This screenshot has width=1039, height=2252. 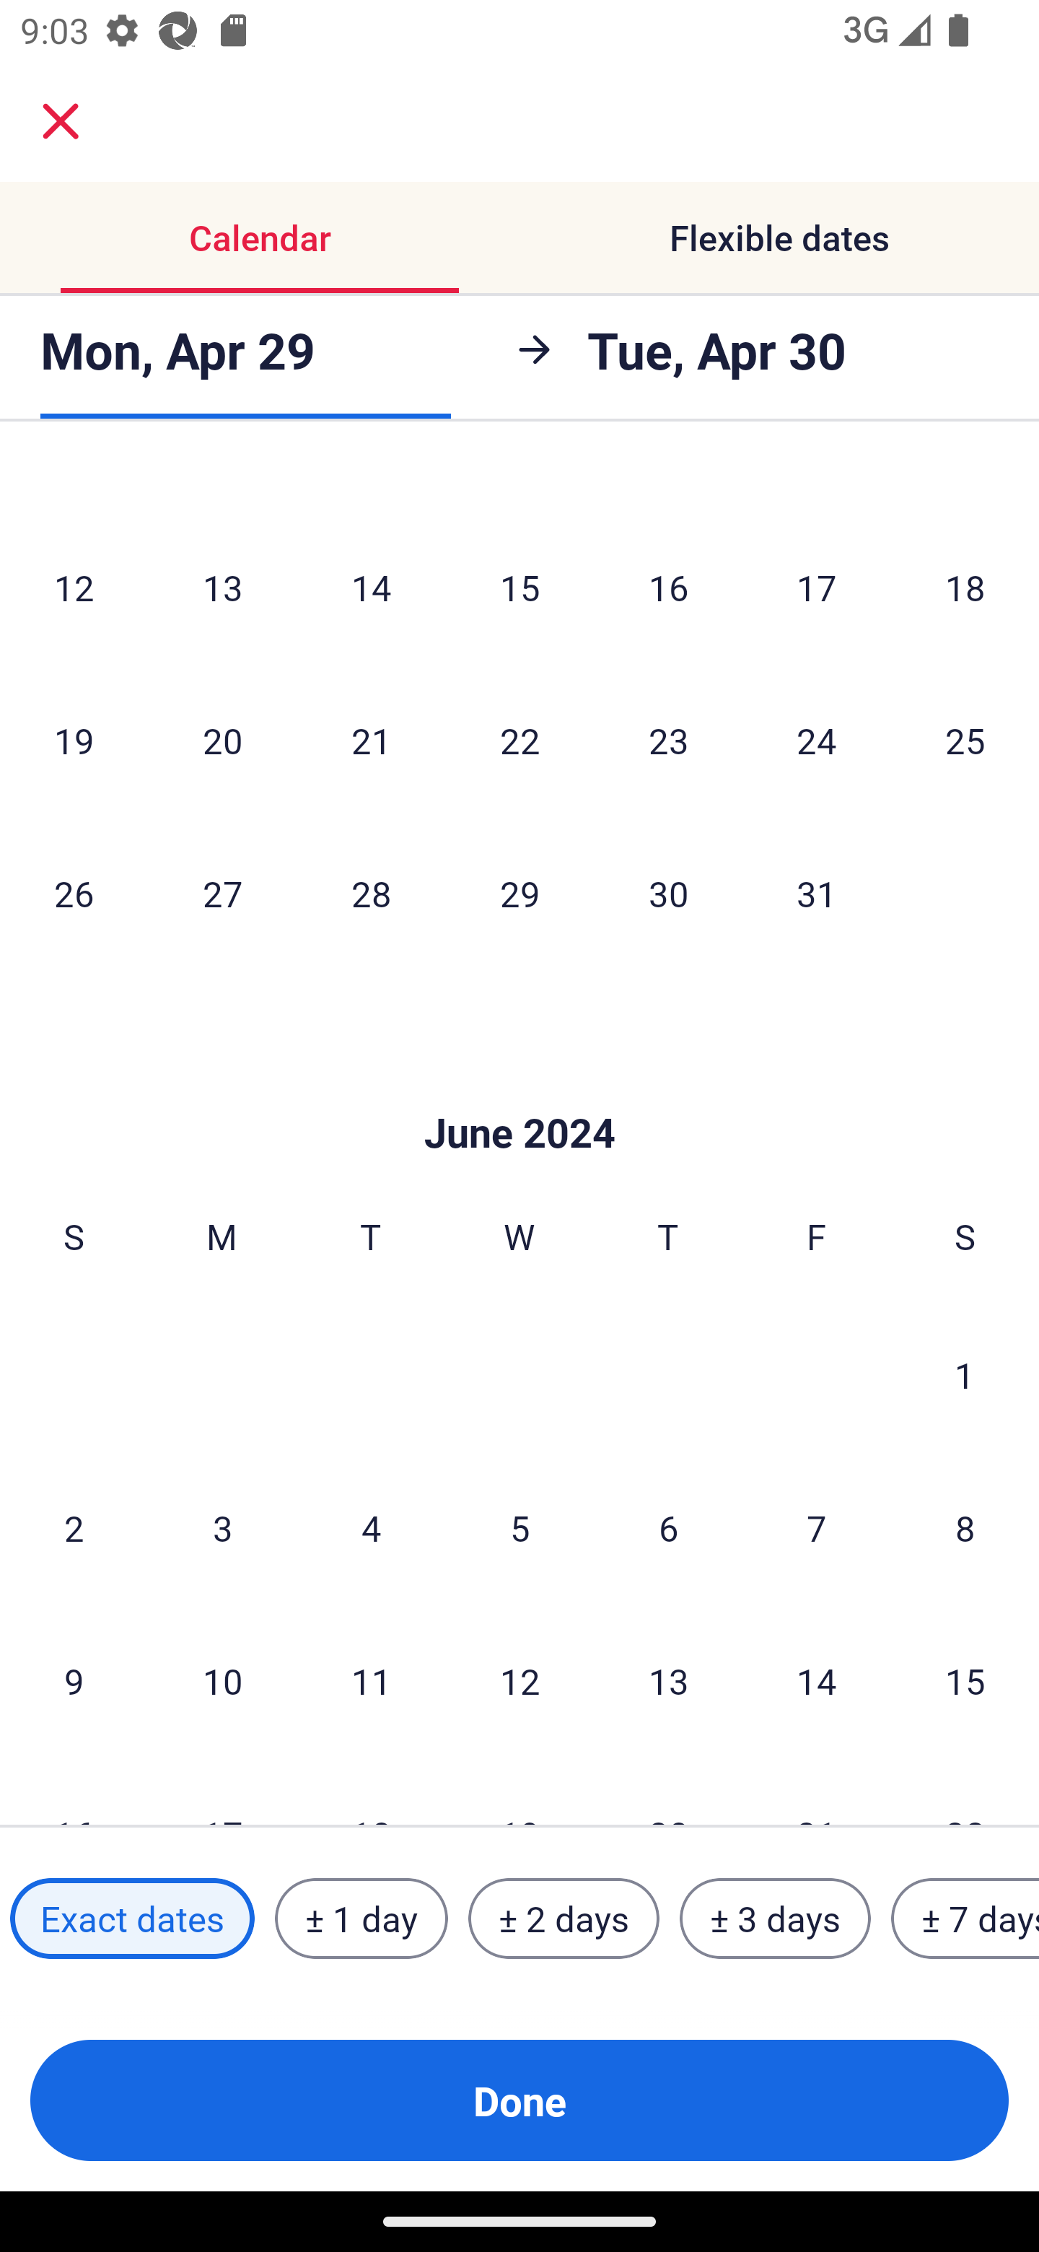 What do you see at coordinates (519, 1090) in the screenshot?
I see `Skip to Done` at bounding box center [519, 1090].